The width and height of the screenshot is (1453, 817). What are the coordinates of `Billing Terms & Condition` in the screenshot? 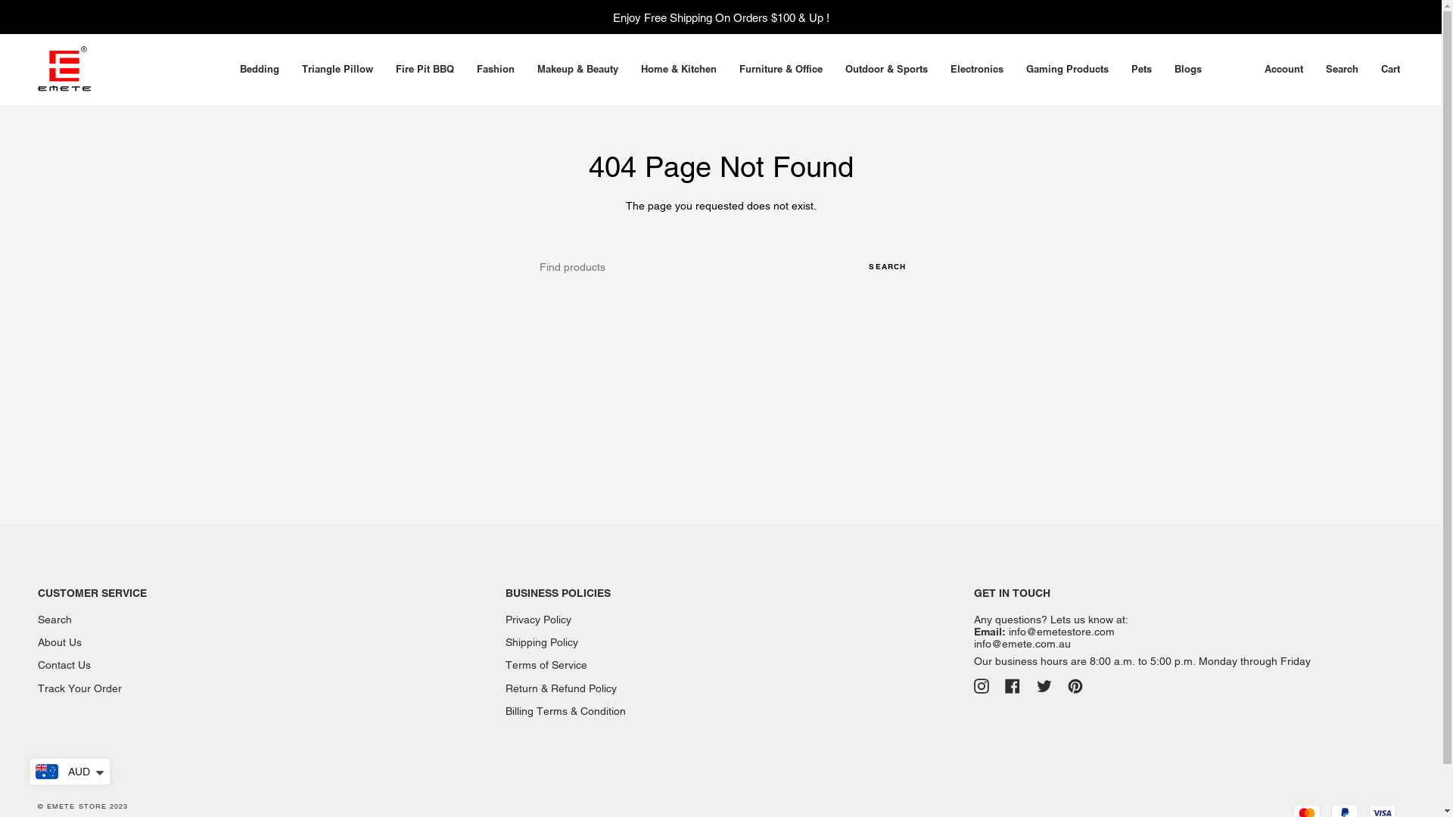 It's located at (566, 711).